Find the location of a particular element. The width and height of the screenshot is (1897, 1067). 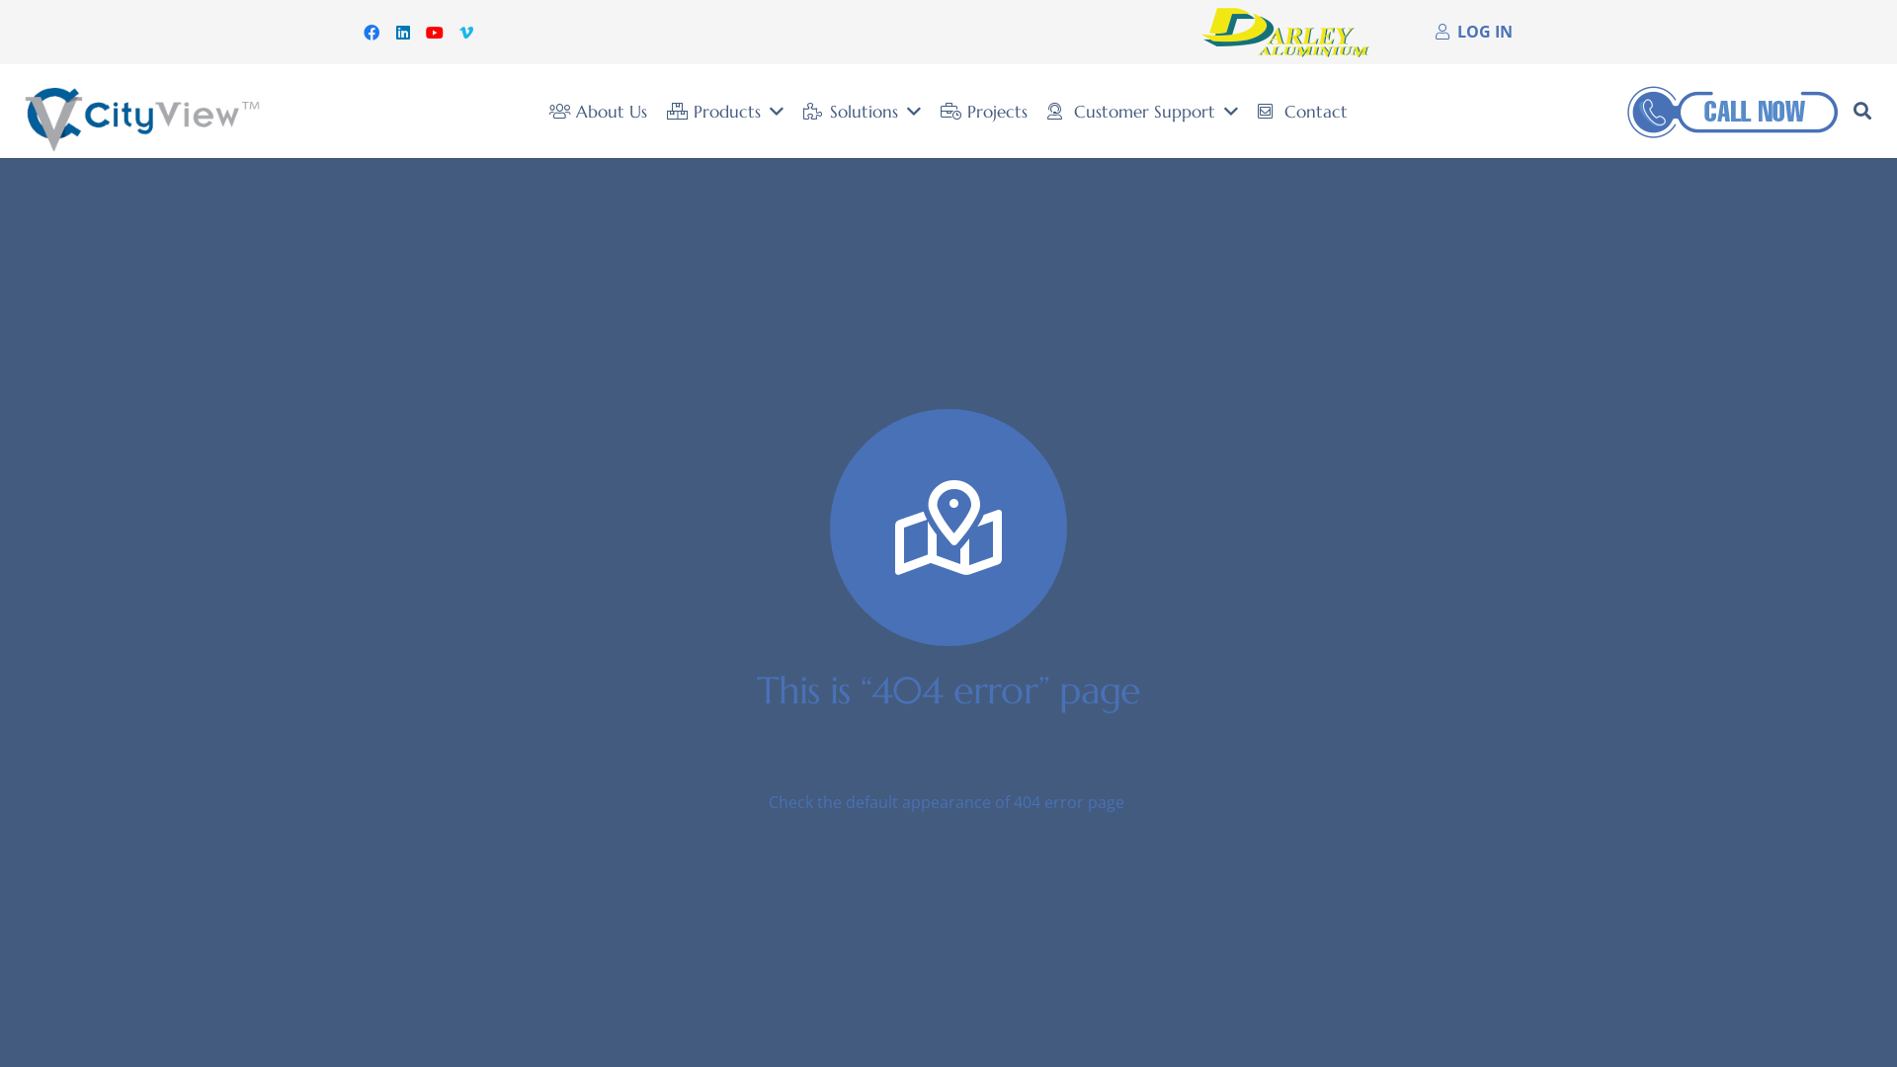

Products is located at coordinates (725, 112).